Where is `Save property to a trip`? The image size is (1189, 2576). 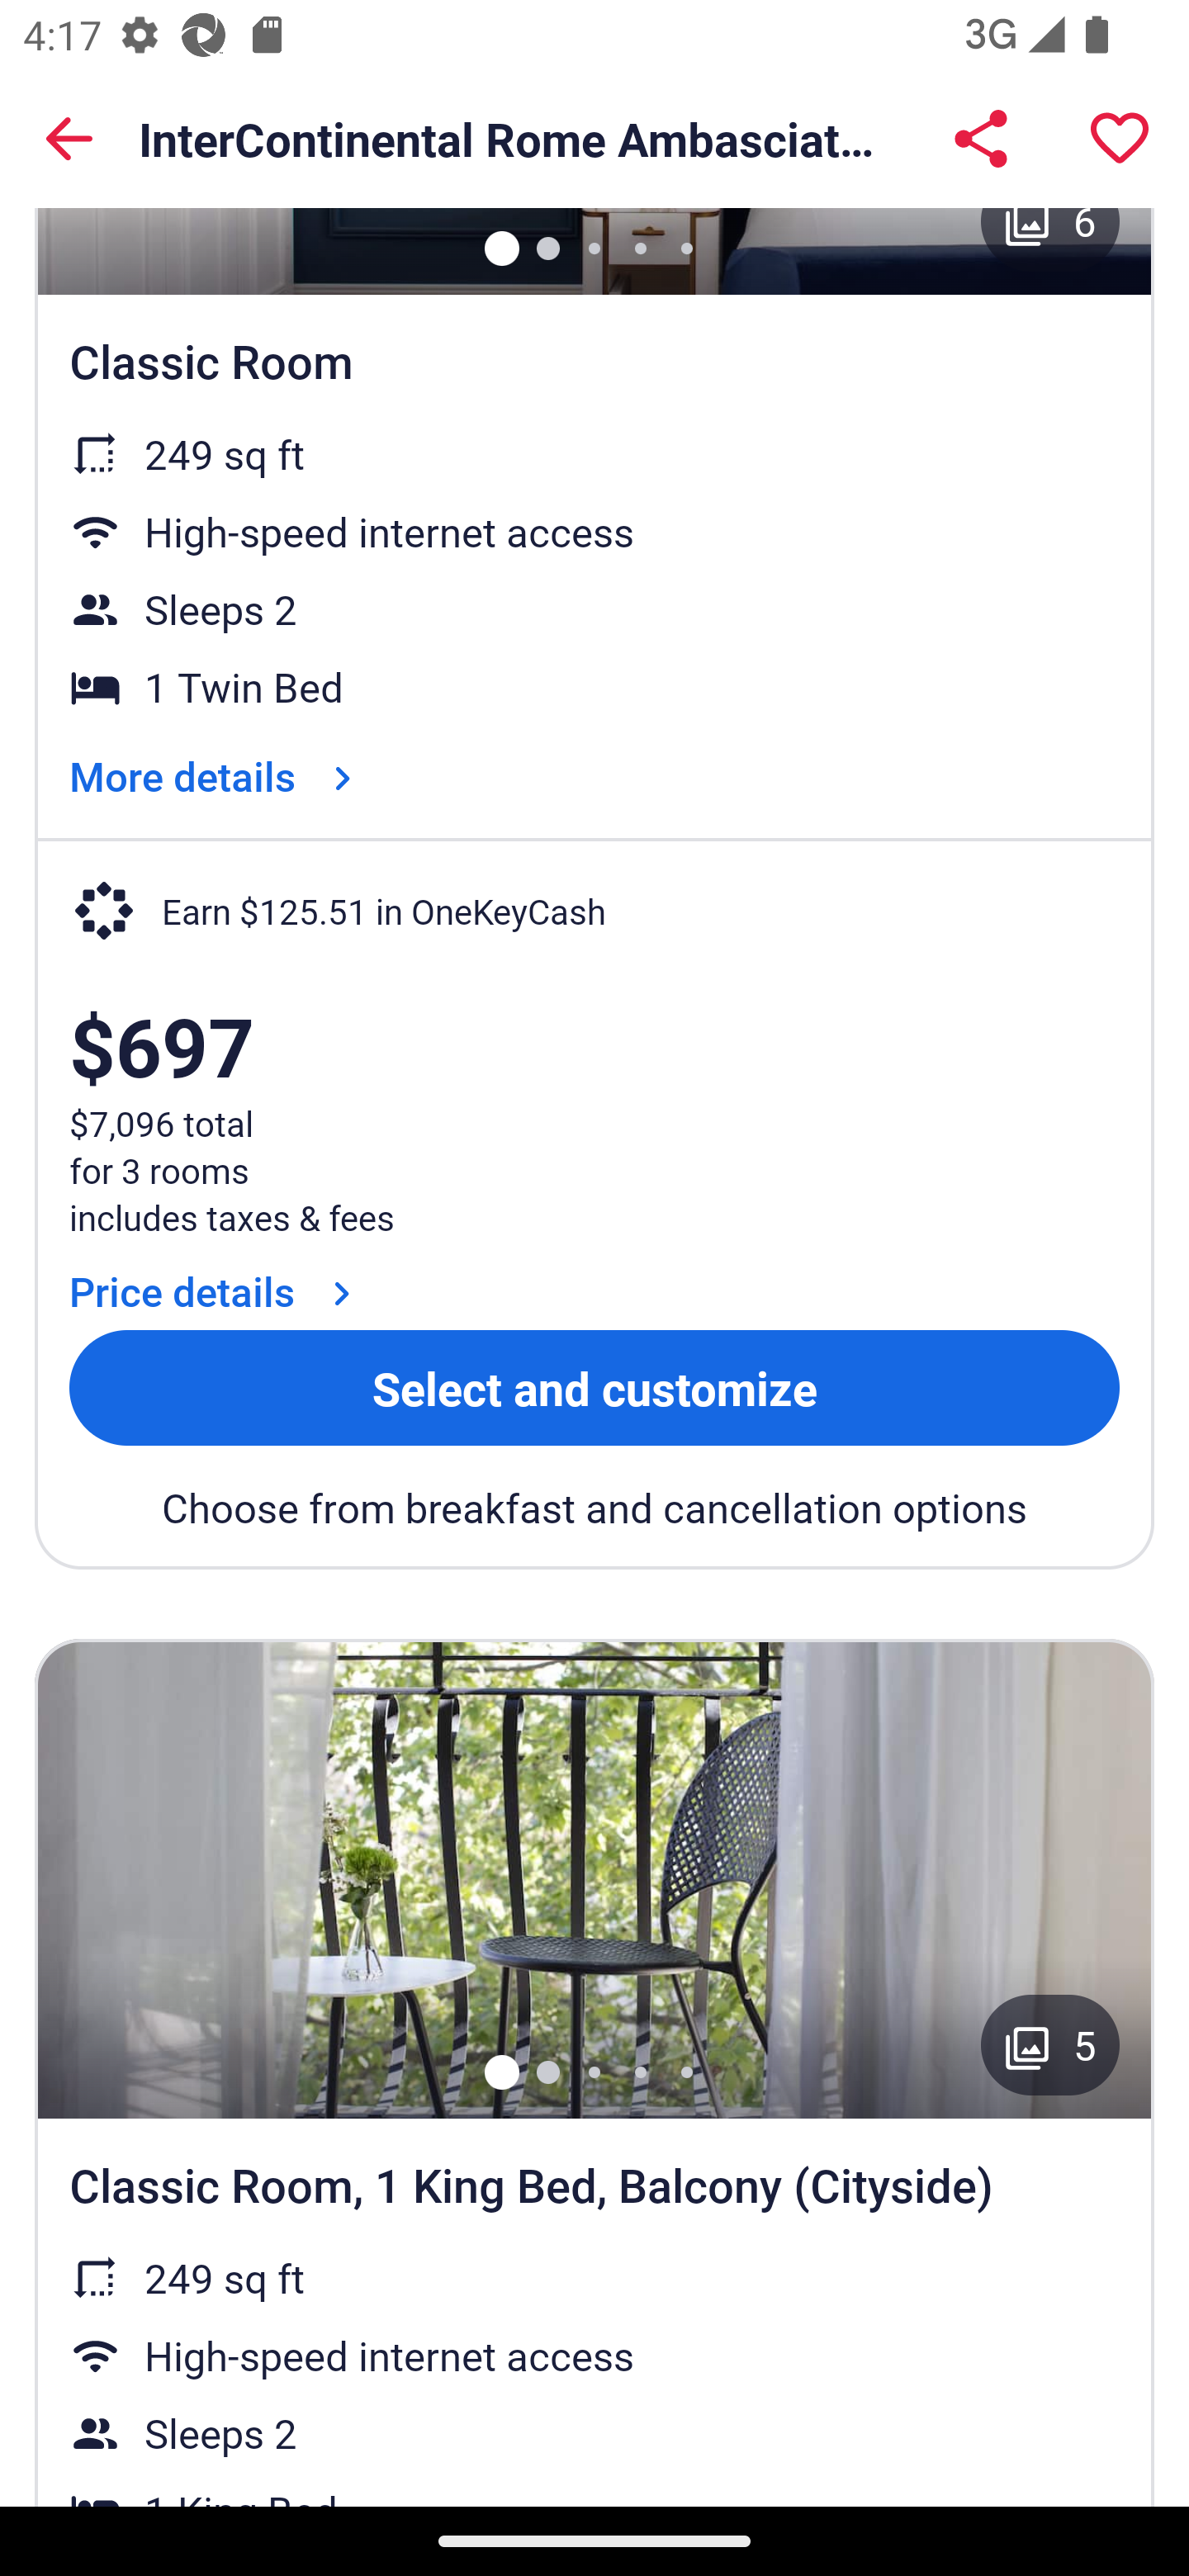
Save property to a trip is located at coordinates (1120, 139).